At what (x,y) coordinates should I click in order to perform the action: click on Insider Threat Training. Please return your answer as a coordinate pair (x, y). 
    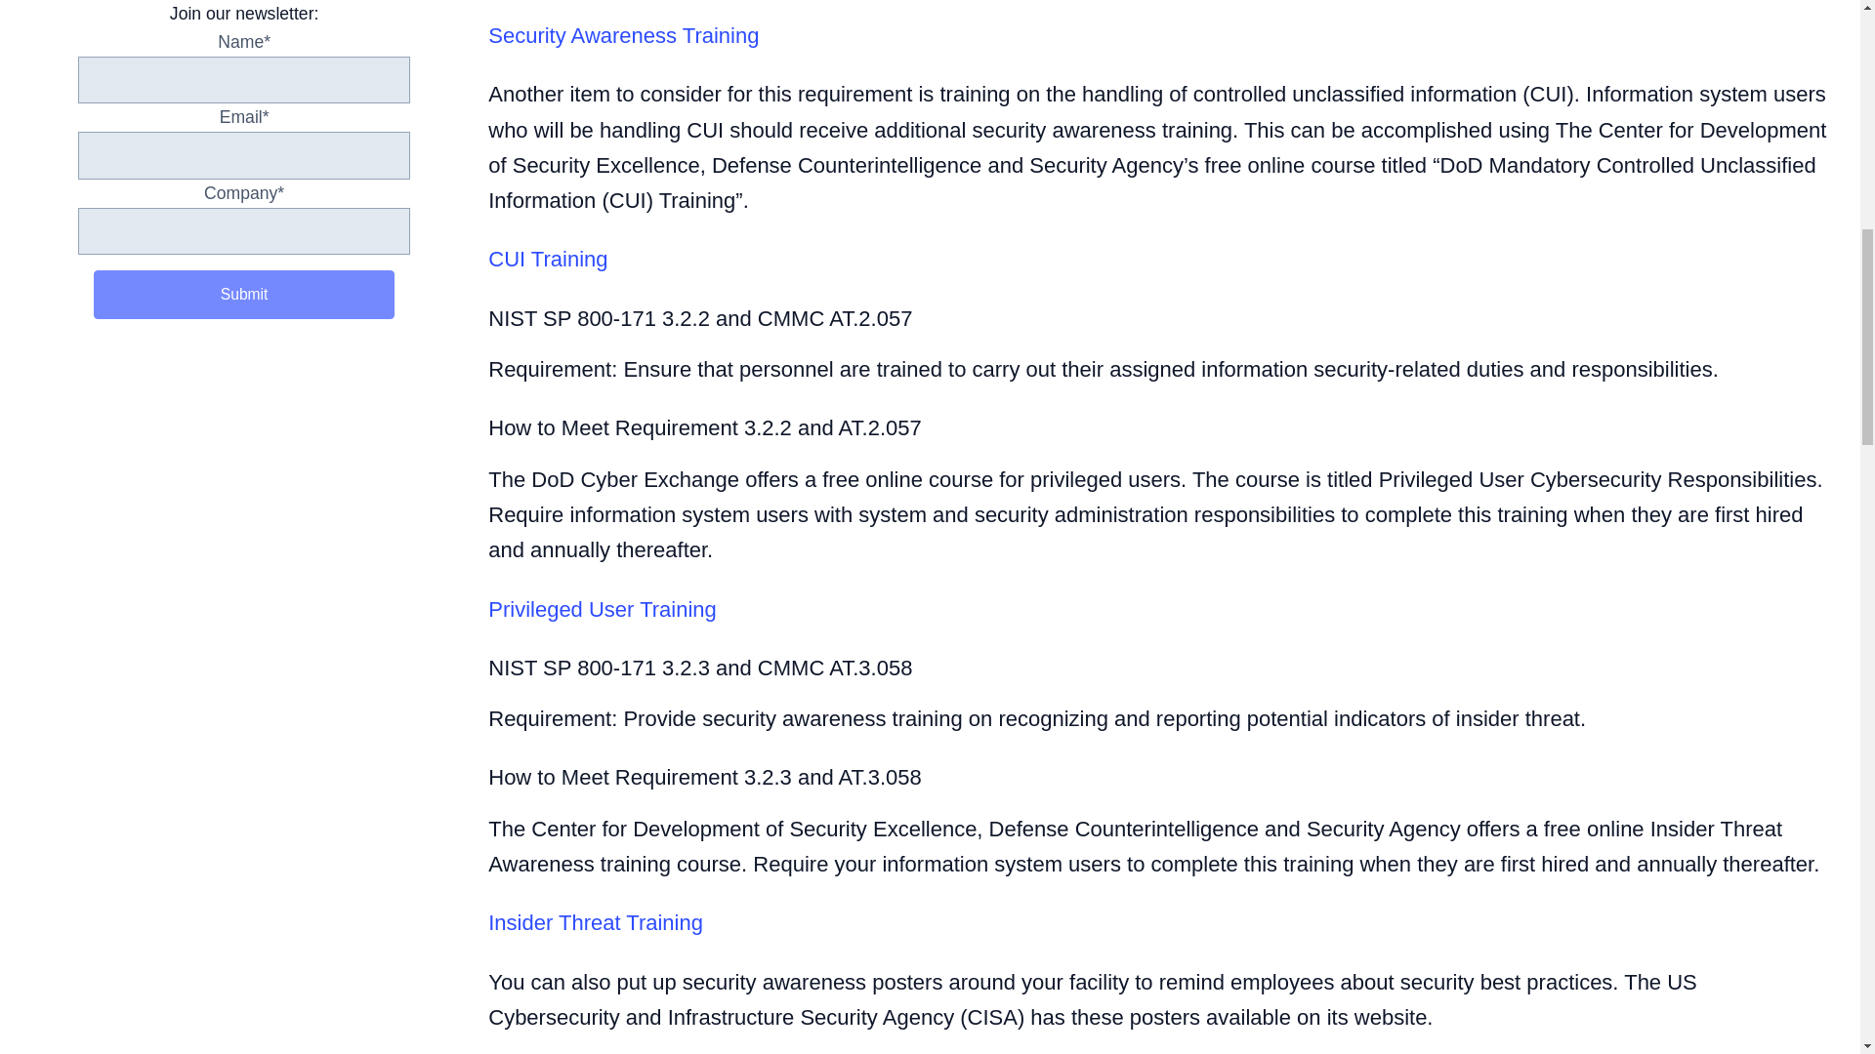
    Looking at the image, I should click on (596, 922).